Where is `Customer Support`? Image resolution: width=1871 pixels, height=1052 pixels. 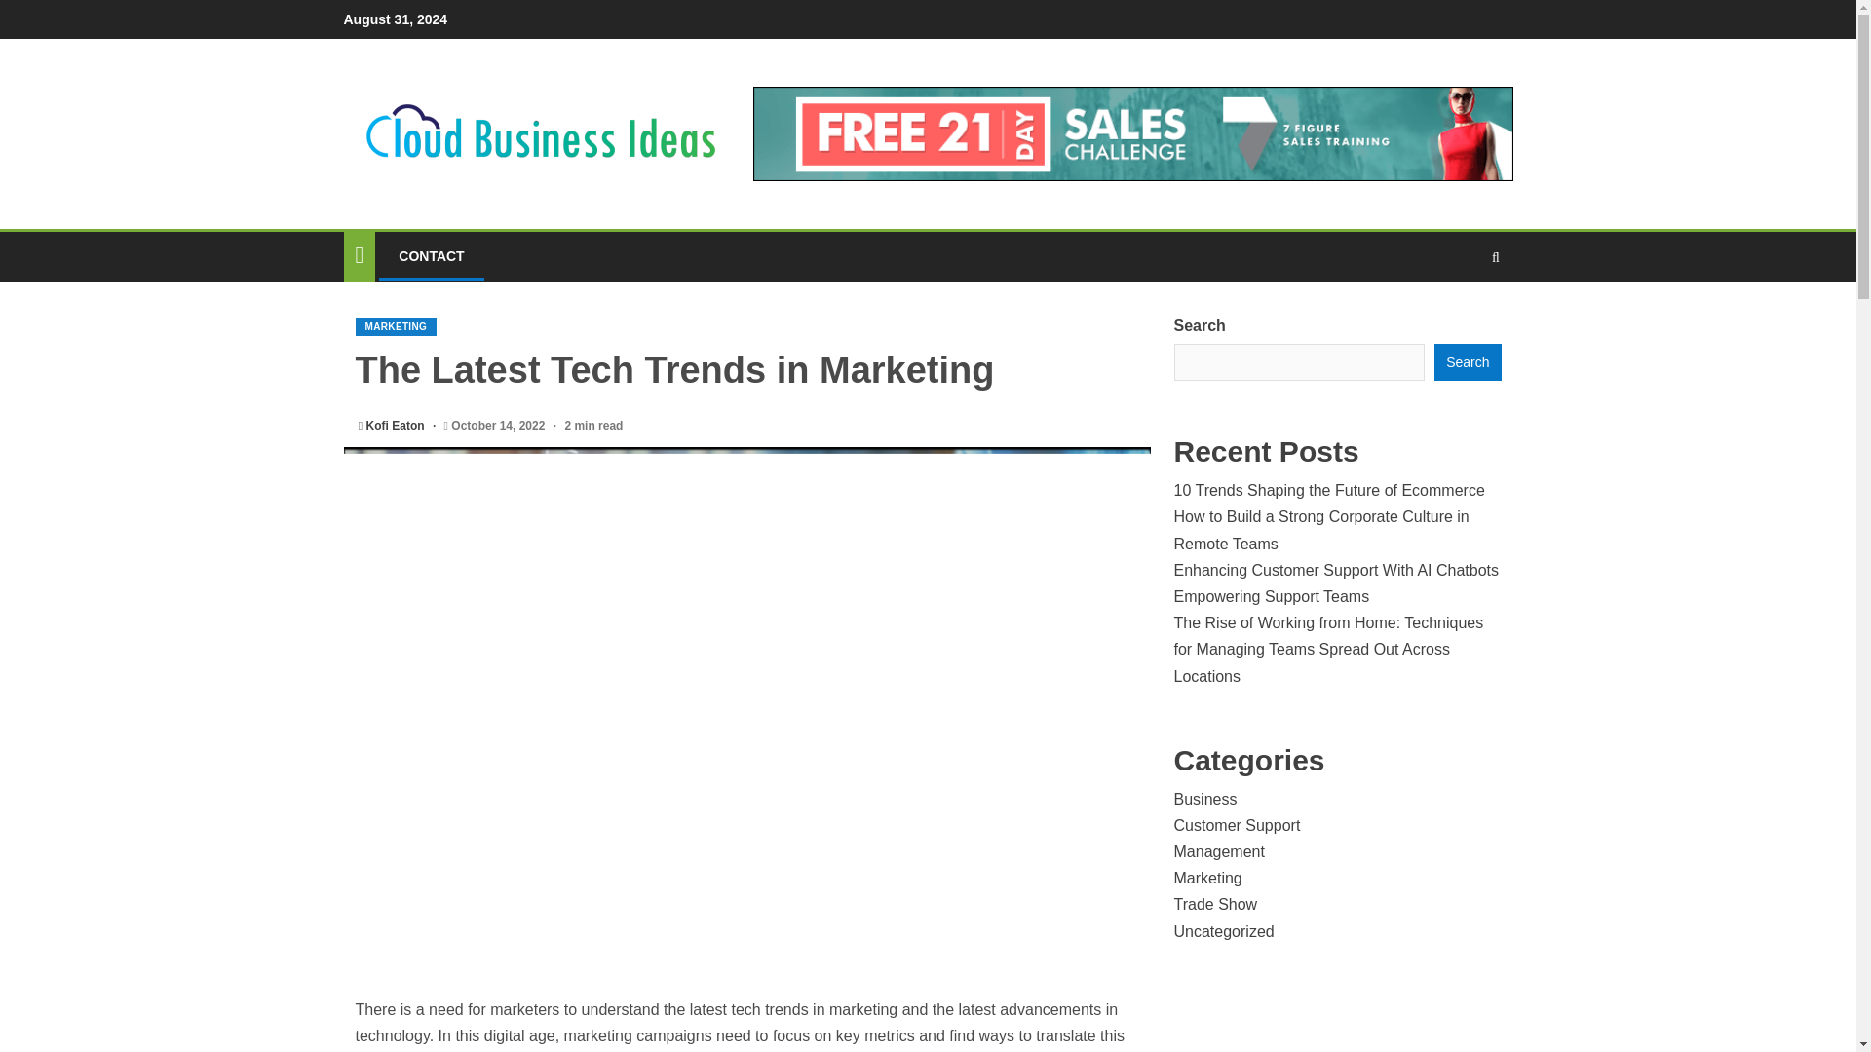 Customer Support is located at coordinates (1236, 826).